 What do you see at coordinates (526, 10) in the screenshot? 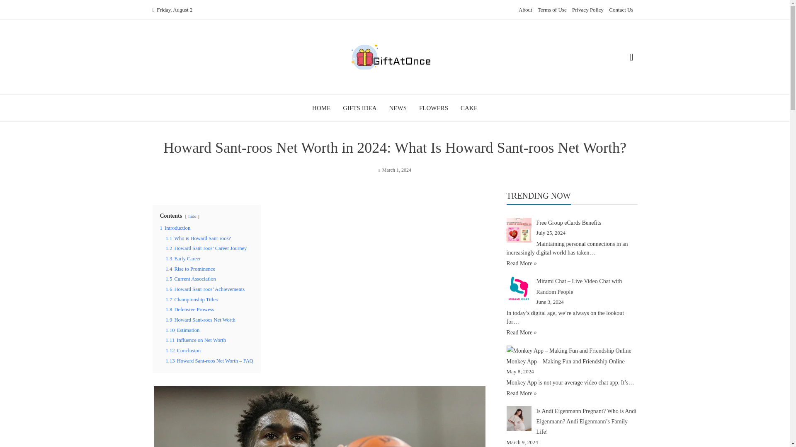
I see `About` at bounding box center [526, 10].